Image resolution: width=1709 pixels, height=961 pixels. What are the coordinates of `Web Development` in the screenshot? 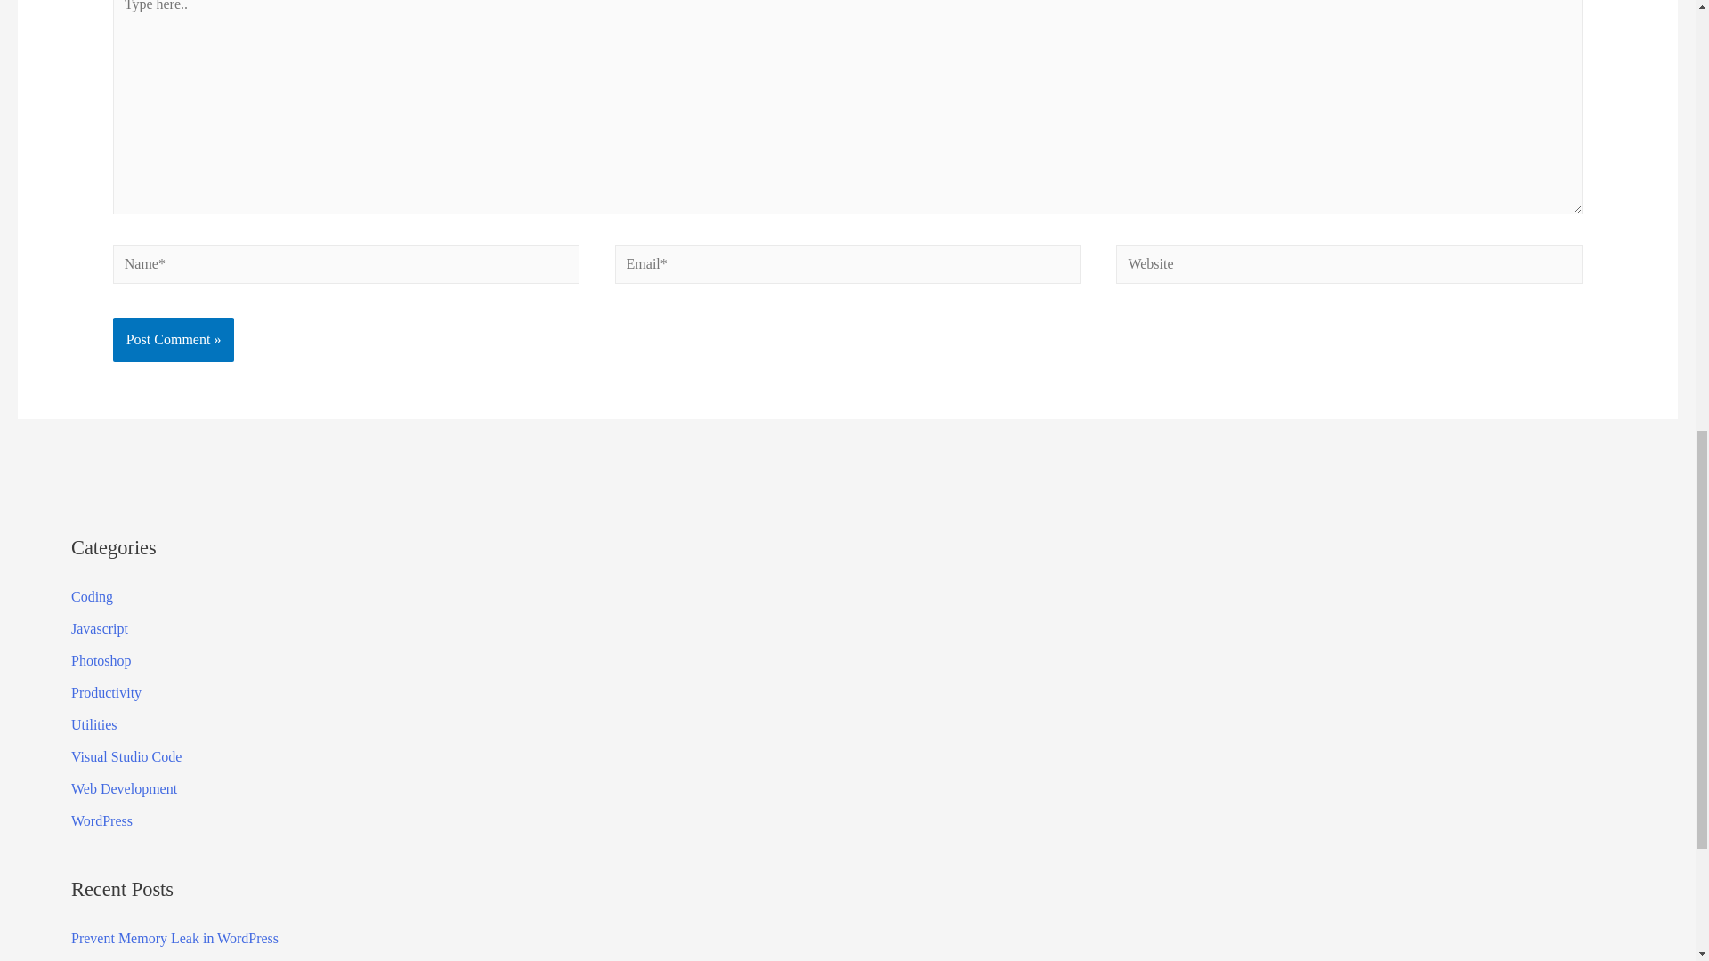 It's located at (125, 788).